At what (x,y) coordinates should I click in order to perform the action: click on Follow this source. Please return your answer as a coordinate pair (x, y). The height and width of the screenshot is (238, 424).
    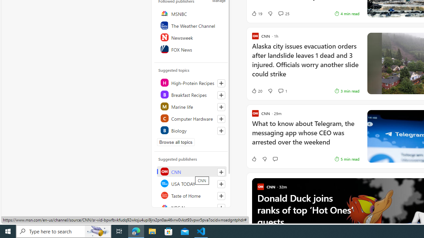
    Looking at the image, I should click on (221, 208).